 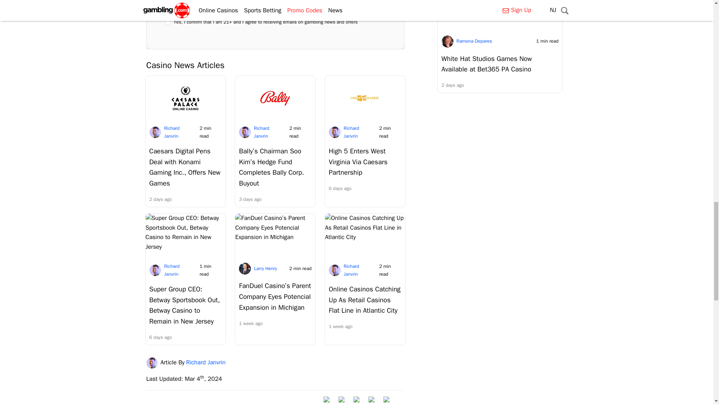 What do you see at coordinates (351, 132) in the screenshot?
I see `Richard Janvrin` at bounding box center [351, 132].